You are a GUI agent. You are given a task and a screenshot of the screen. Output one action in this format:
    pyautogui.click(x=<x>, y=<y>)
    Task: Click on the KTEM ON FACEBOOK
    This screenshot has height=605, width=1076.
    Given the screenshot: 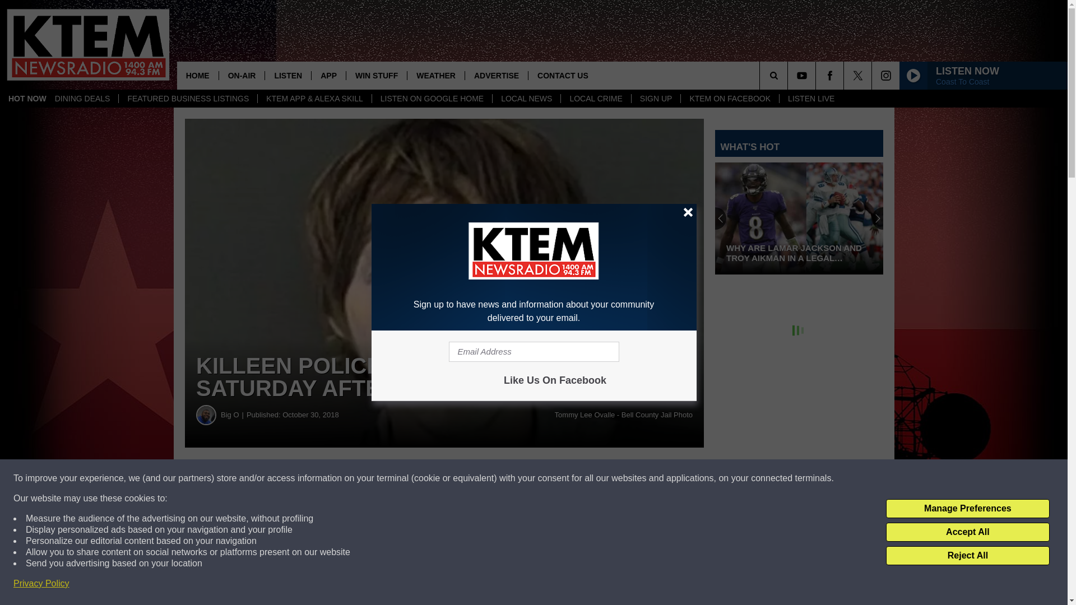 What is the action you would take?
    pyautogui.click(x=730, y=99)
    